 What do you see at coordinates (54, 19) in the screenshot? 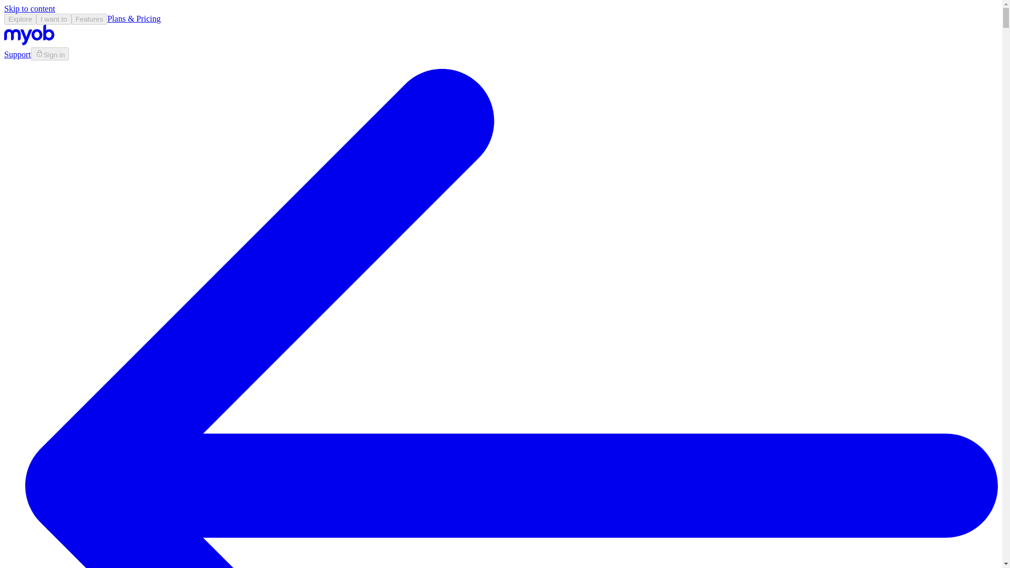
I see `I want to` at bounding box center [54, 19].